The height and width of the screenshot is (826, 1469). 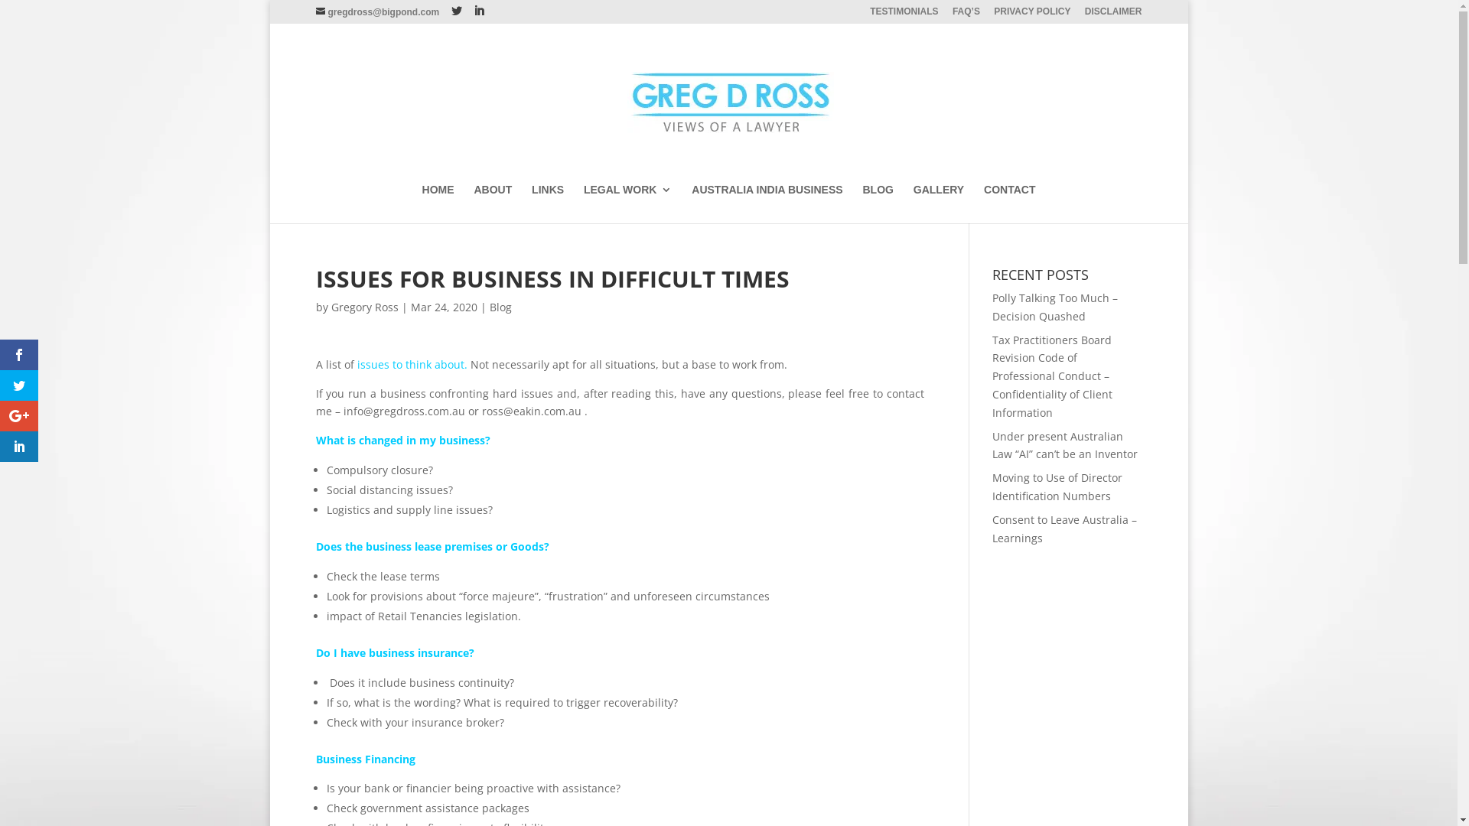 I want to click on TESTIMONIALS, so click(x=904, y=15).